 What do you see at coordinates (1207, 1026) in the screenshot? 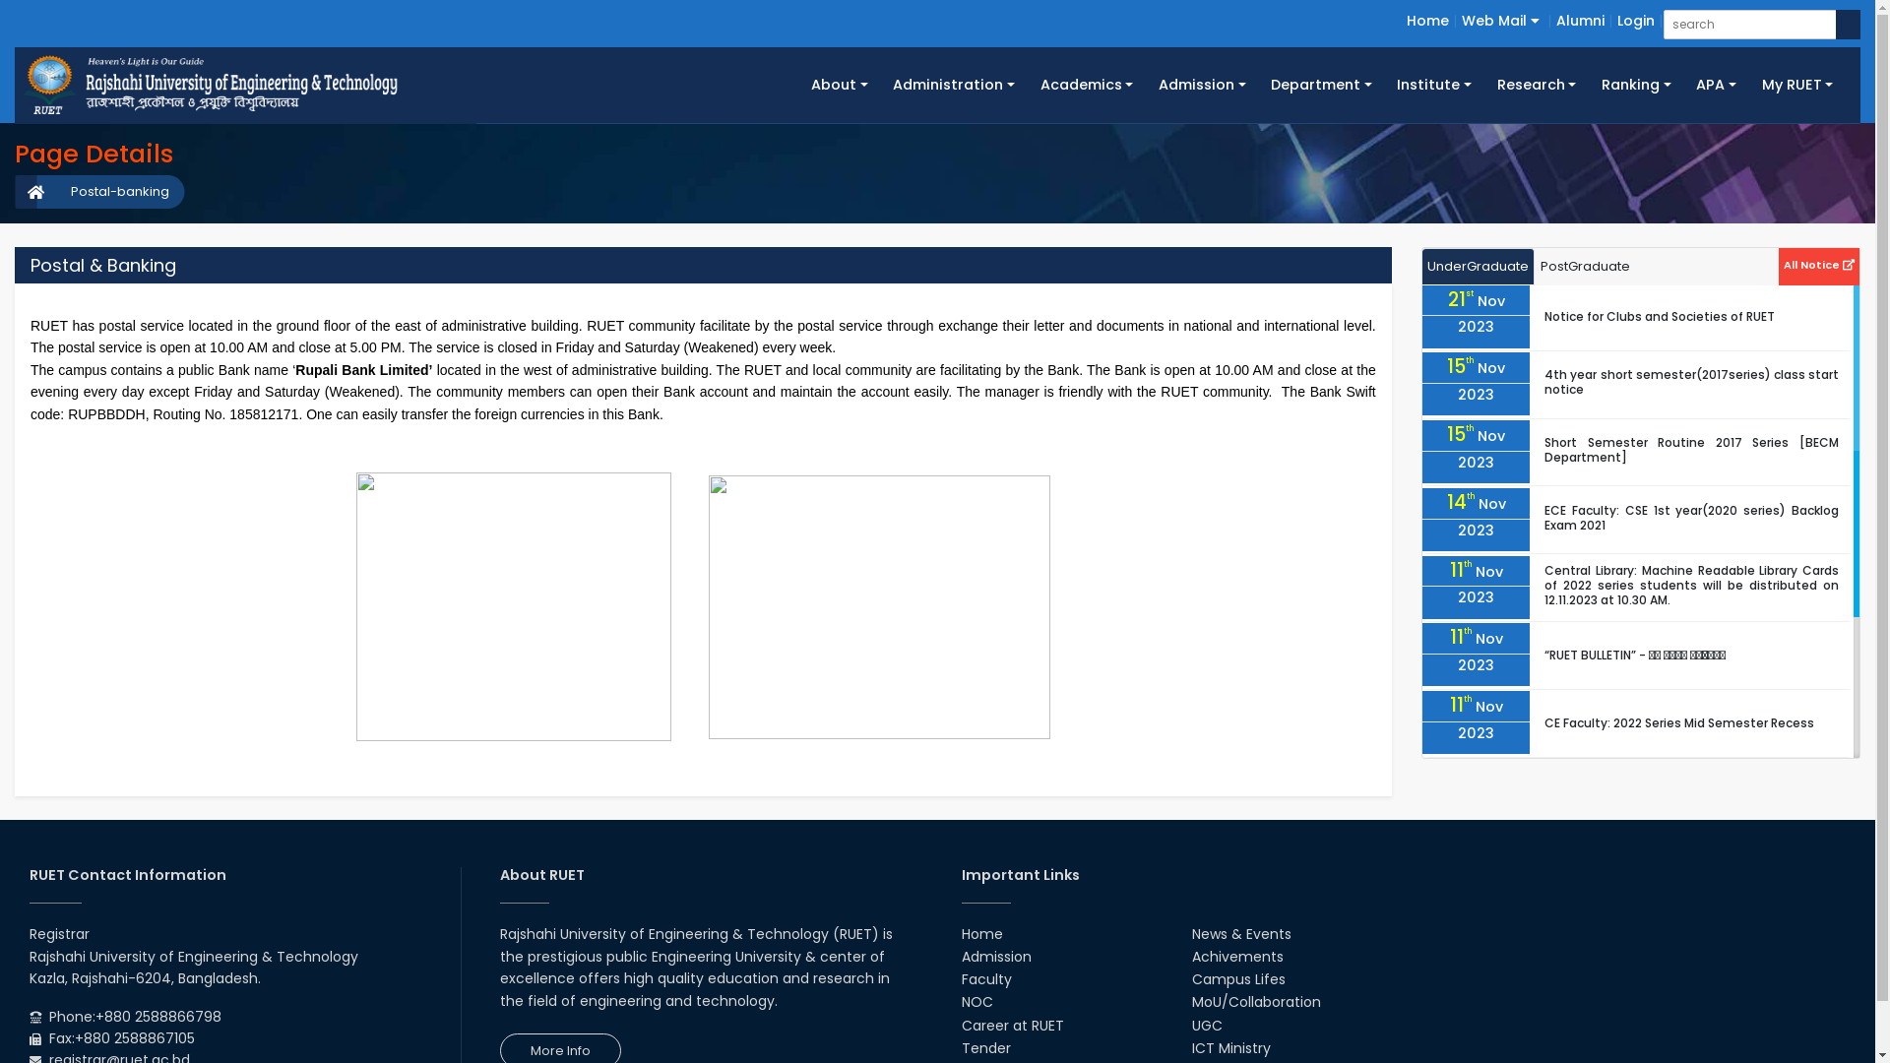
I see `UGC` at bounding box center [1207, 1026].